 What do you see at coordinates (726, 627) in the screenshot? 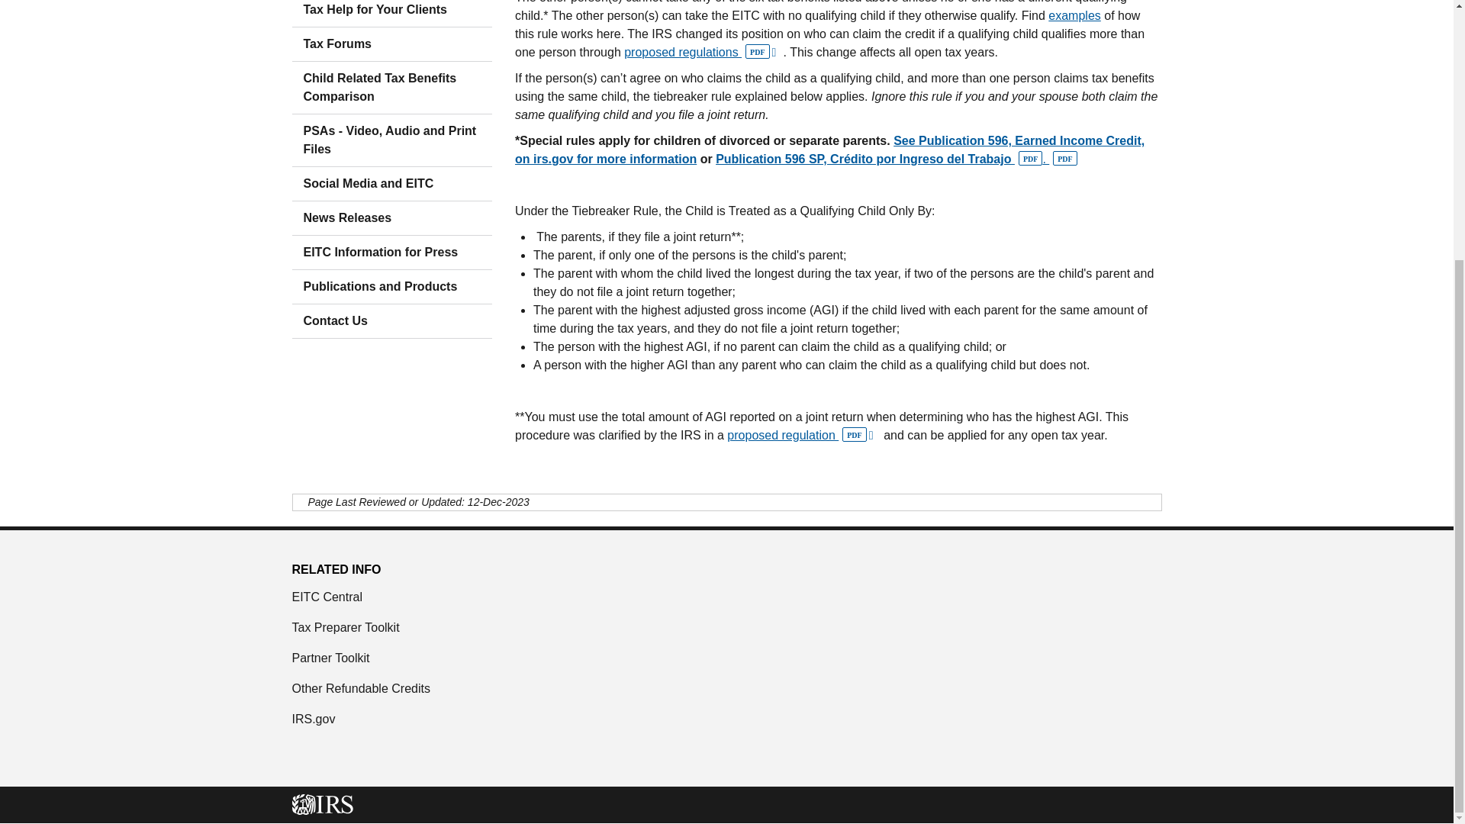
I see `Tax Preparer Toolkit` at bounding box center [726, 627].